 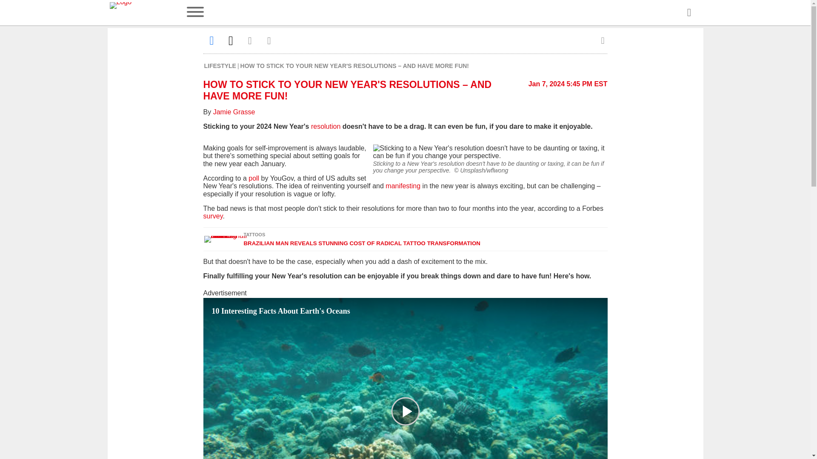 What do you see at coordinates (269, 40) in the screenshot?
I see `Copy link` at bounding box center [269, 40].